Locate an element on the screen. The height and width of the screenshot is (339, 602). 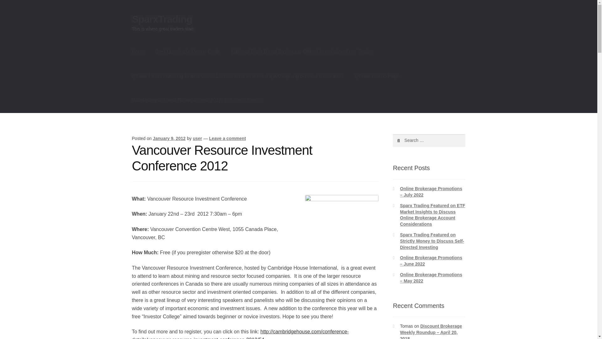
Home is located at coordinates (139, 52).